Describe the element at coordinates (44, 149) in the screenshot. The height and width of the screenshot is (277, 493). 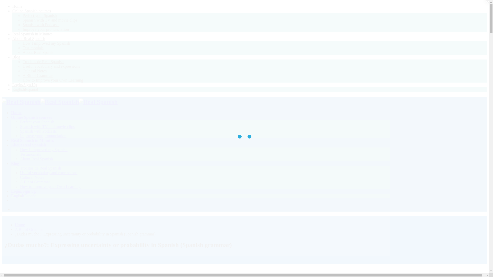
I see `How I improved my Spanish` at that location.